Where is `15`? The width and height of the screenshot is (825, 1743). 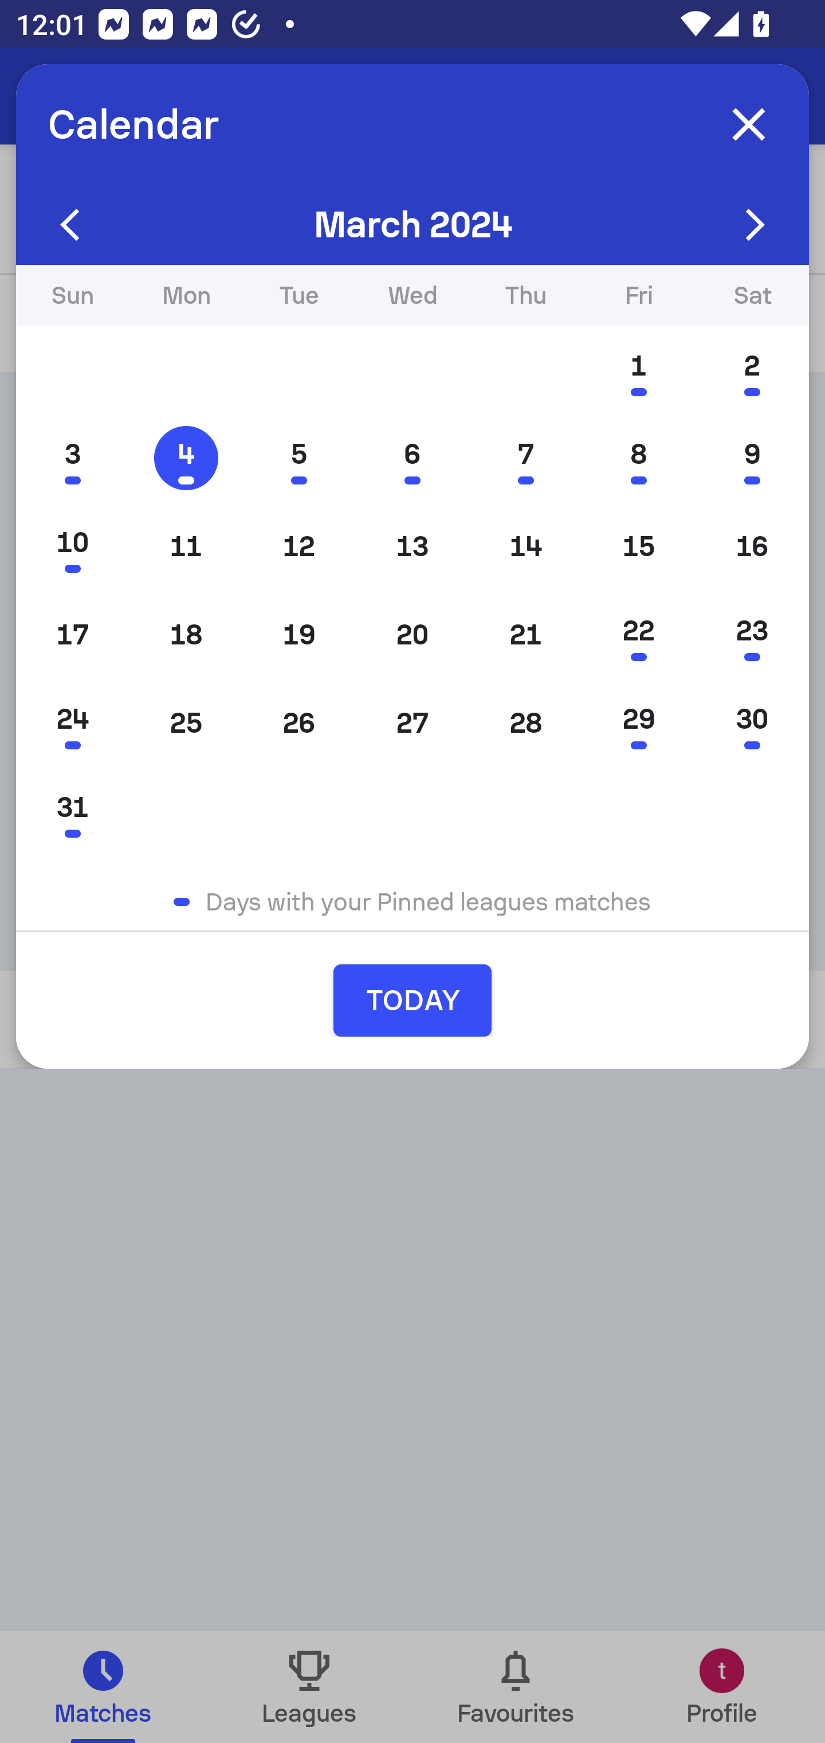 15 is located at coordinates (638, 546).